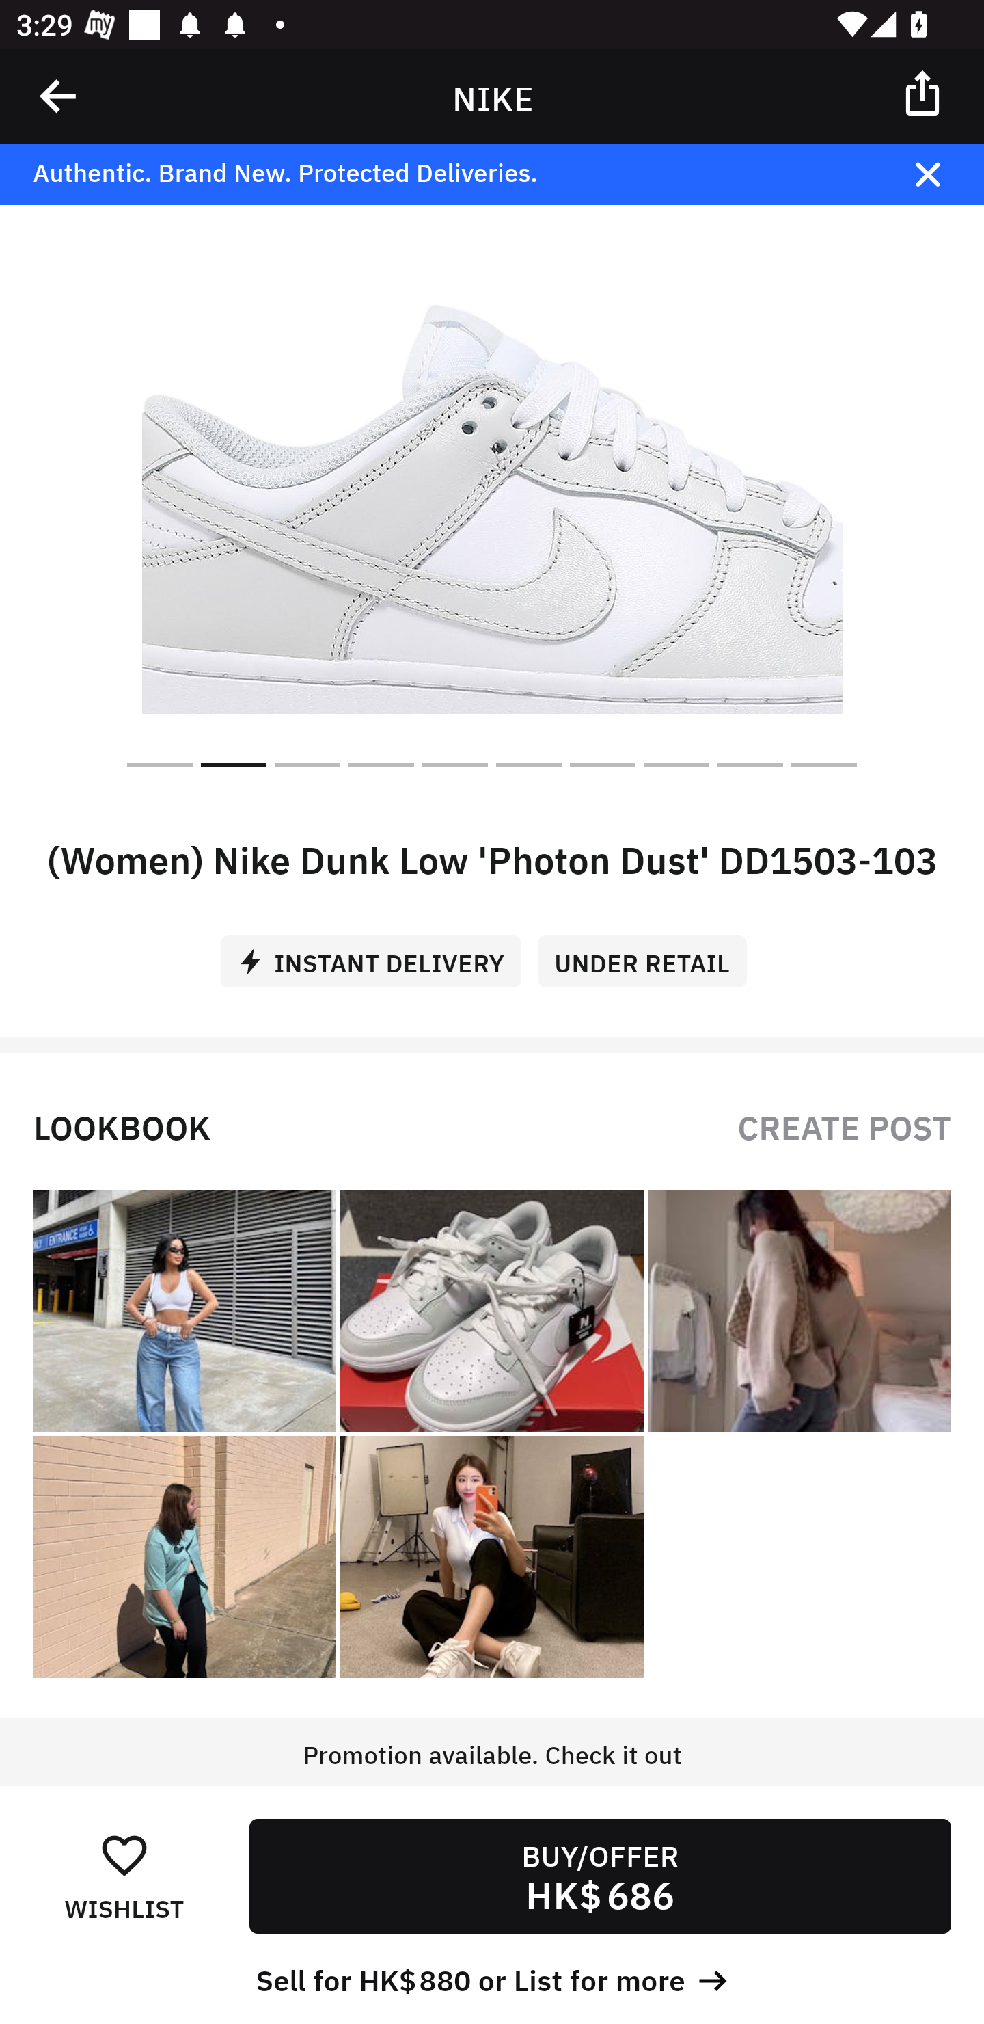  What do you see at coordinates (379, 953) in the screenshot?
I see ` INSTANT DELIVERY` at bounding box center [379, 953].